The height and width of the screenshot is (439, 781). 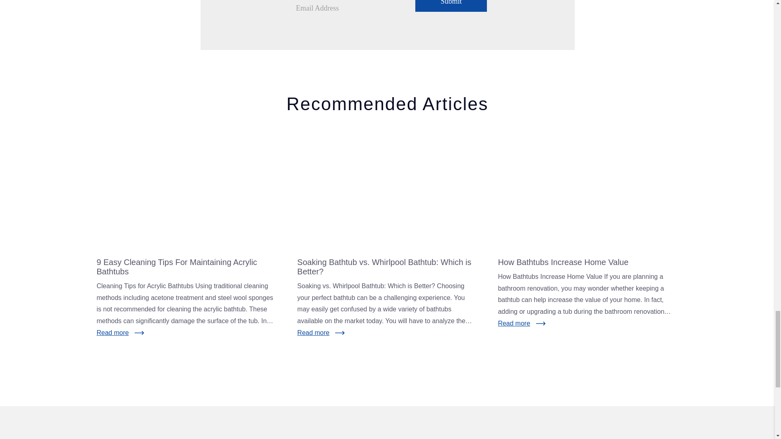 What do you see at coordinates (187, 191) in the screenshot?
I see `9 Easy Cleaning Tips For Maintaining Acrylic Bathtubs` at bounding box center [187, 191].